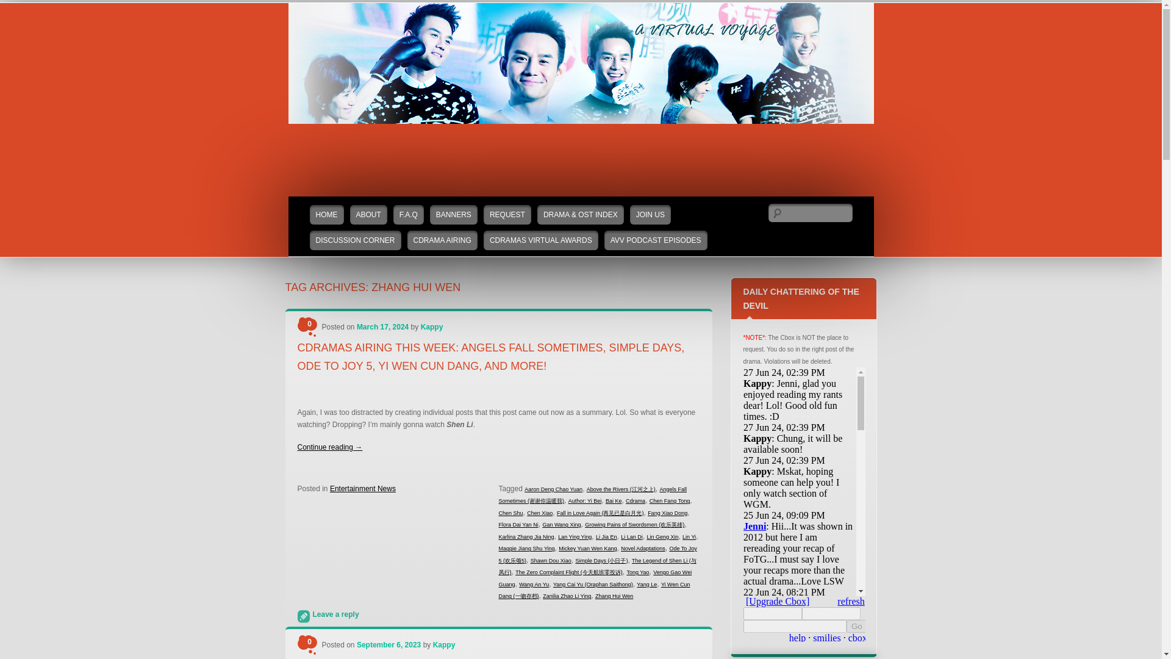 The height and width of the screenshot is (659, 1171). What do you see at coordinates (326, 203) in the screenshot?
I see `Skip to primary content` at bounding box center [326, 203].